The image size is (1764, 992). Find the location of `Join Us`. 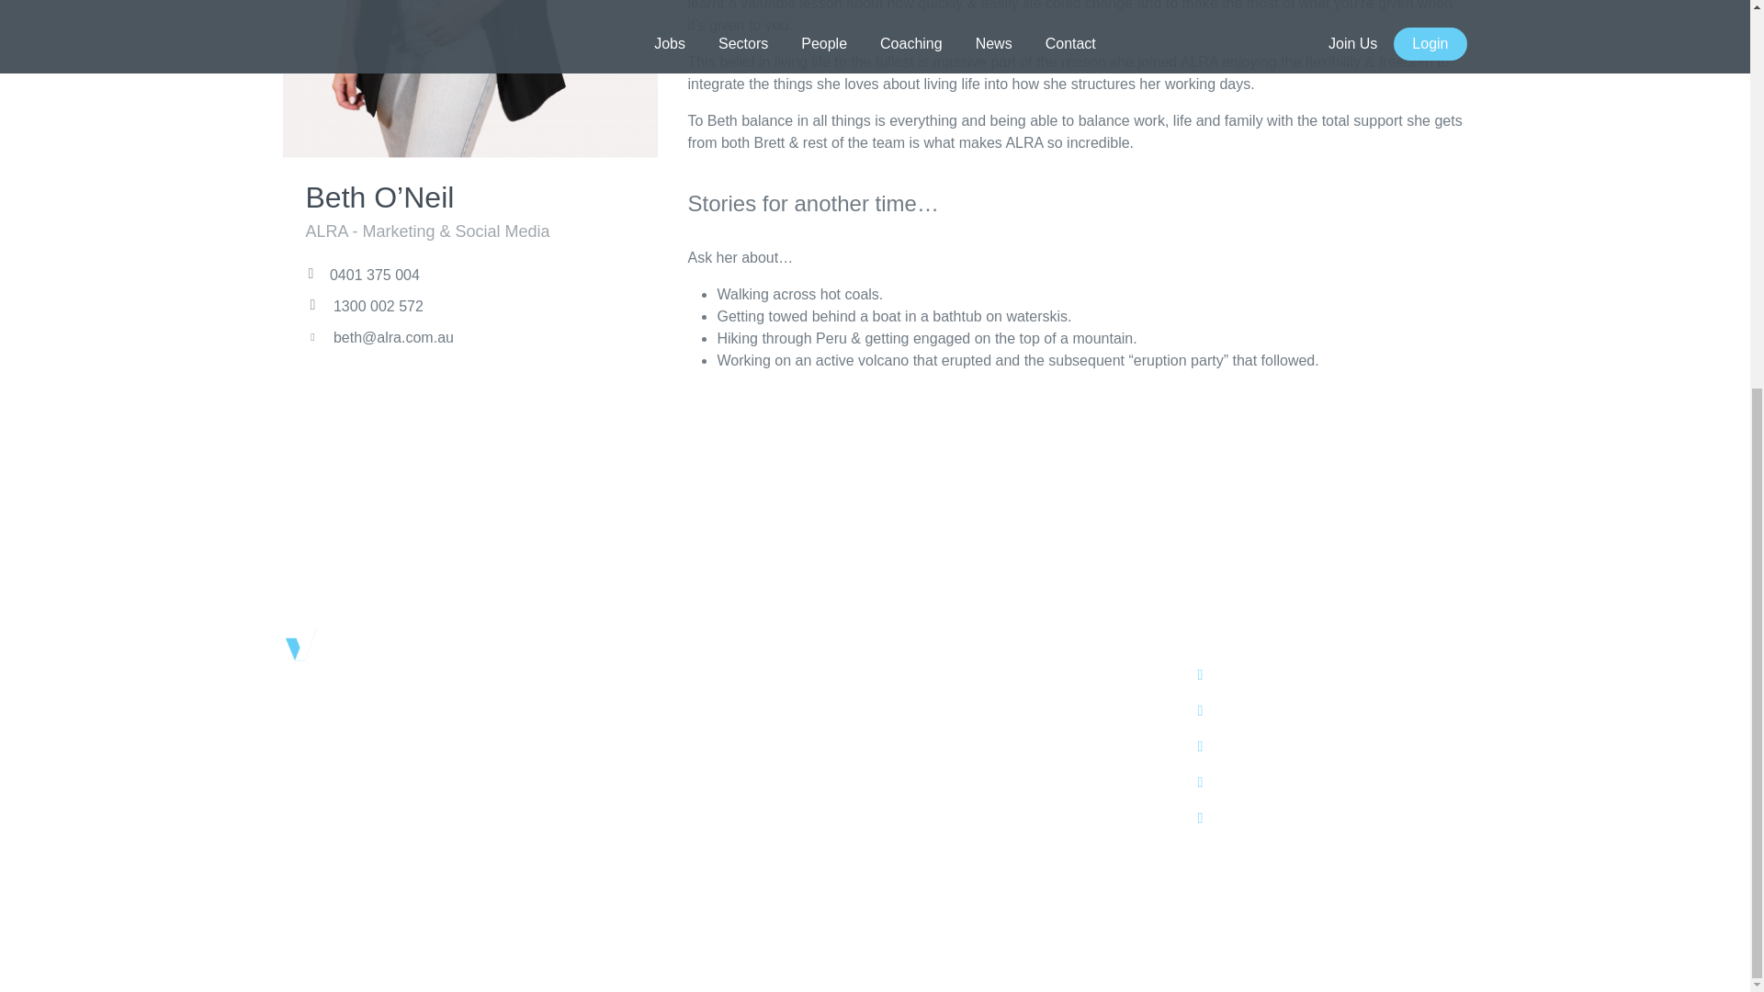

Join Us is located at coordinates (913, 801).